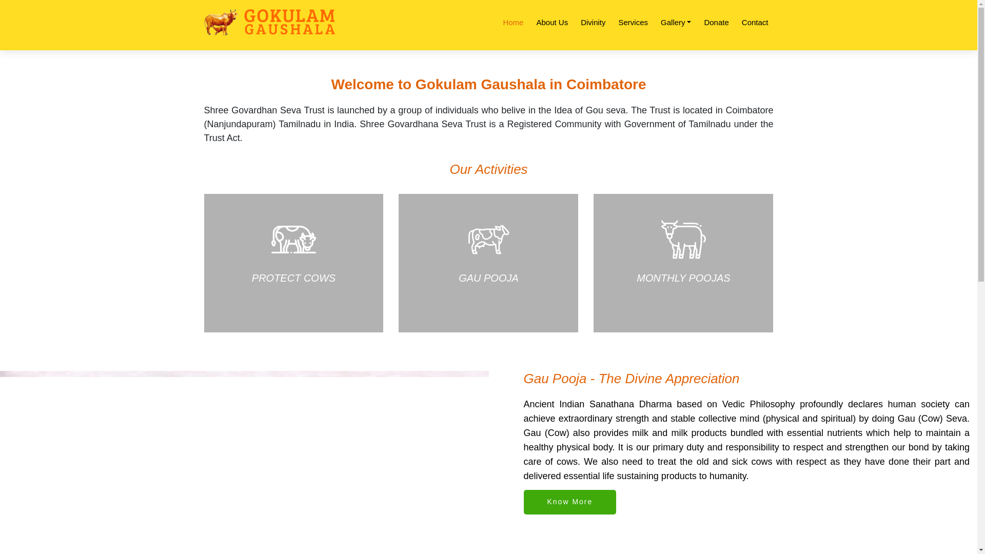 This screenshot has width=985, height=554. What do you see at coordinates (676, 23) in the screenshot?
I see `Gallery` at bounding box center [676, 23].